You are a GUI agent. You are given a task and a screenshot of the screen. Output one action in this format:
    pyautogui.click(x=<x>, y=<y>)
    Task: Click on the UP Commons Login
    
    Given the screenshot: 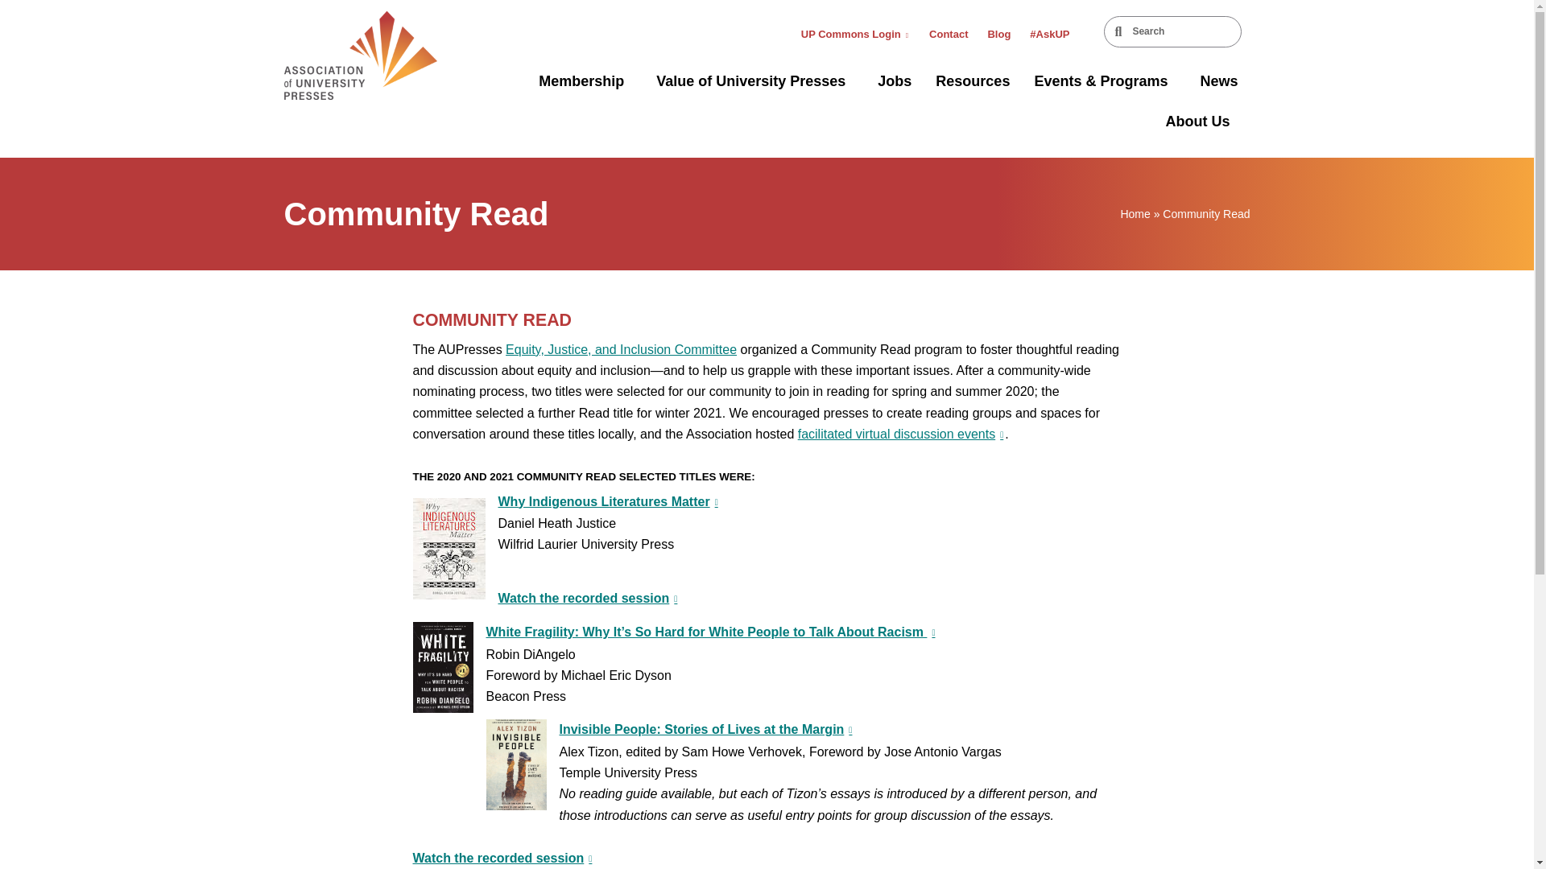 What is the action you would take?
    pyautogui.click(x=855, y=34)
    